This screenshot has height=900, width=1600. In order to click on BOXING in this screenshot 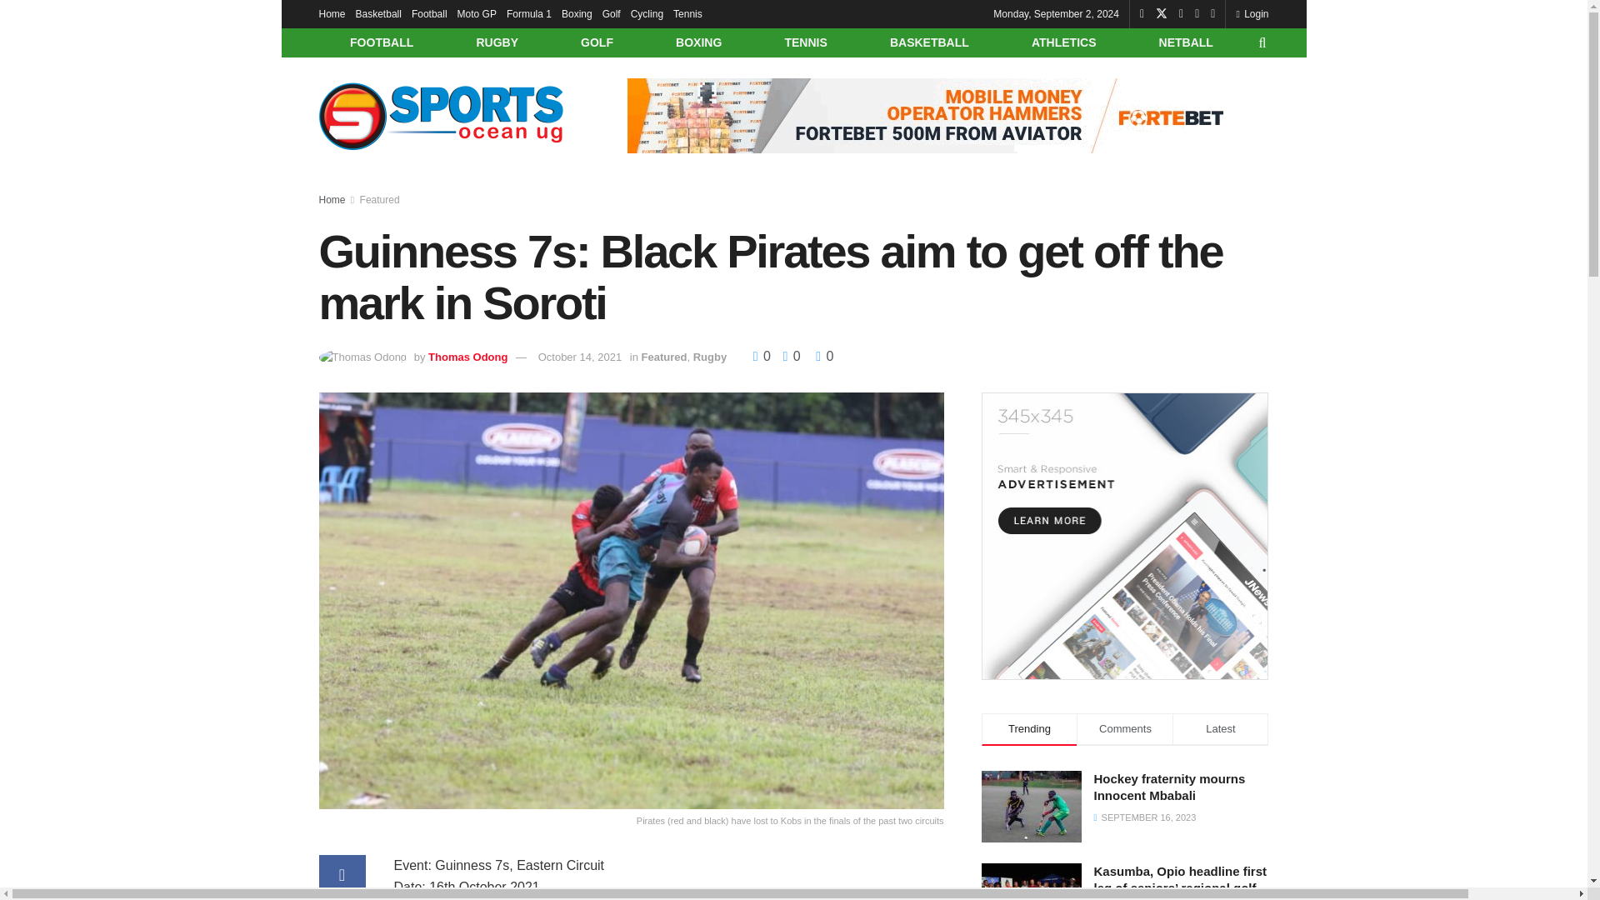, I will do `click(698, 42)`.